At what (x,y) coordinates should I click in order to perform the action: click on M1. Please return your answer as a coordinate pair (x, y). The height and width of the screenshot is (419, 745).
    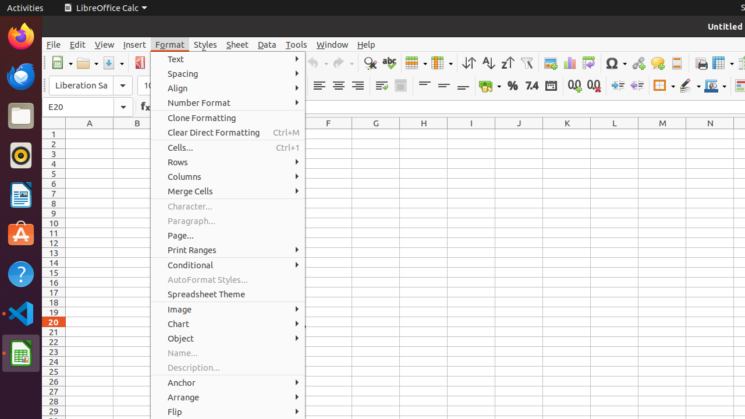
    Looking at the image, I should click on (662, 134).